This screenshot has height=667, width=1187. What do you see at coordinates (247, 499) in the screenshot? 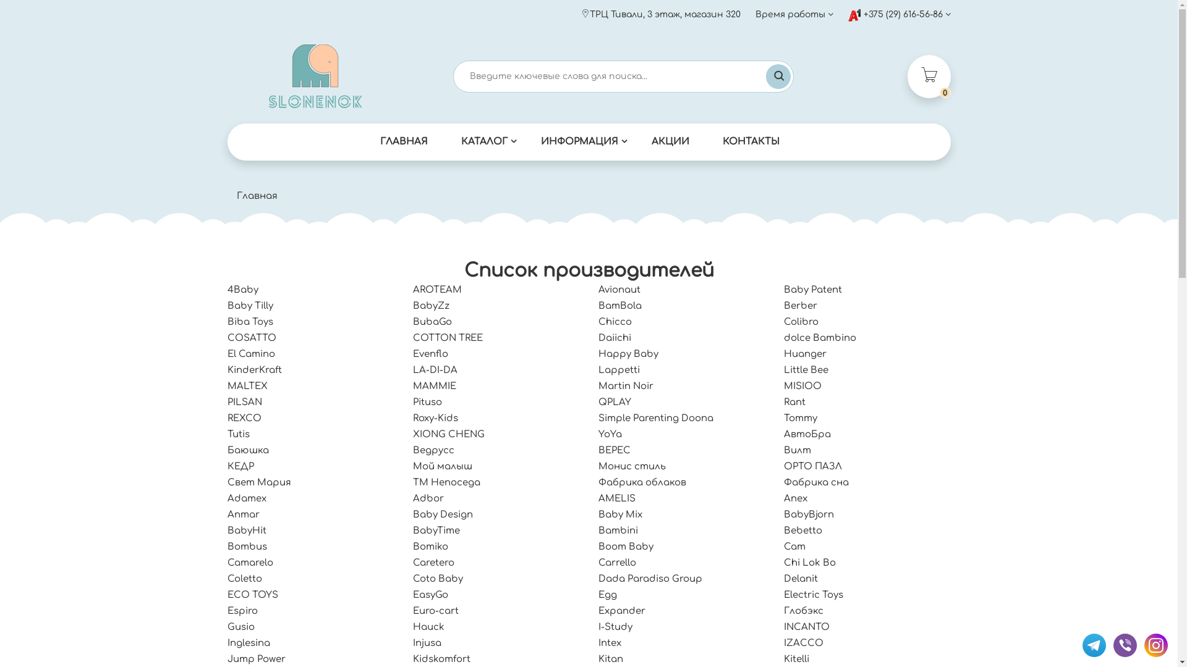
I see `Adamex` at bounding box center [247, 499].